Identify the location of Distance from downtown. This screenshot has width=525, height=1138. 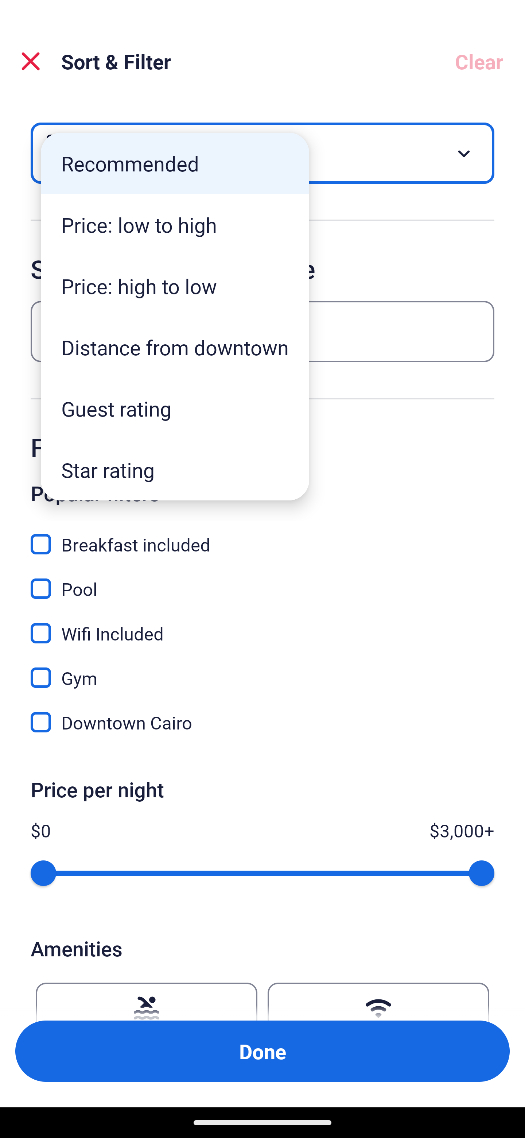
(175, 347).